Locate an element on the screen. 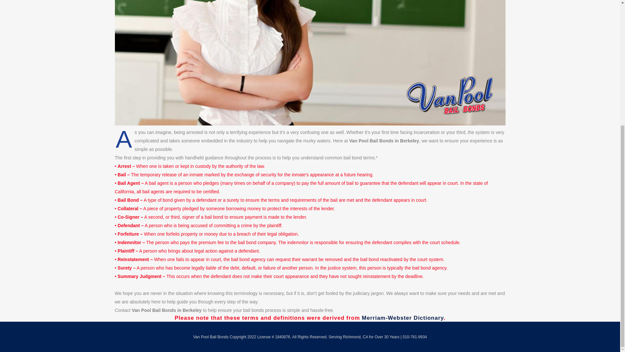  Van Pool Bail Bonds in Berkeley is located at coordinates (403, 317).